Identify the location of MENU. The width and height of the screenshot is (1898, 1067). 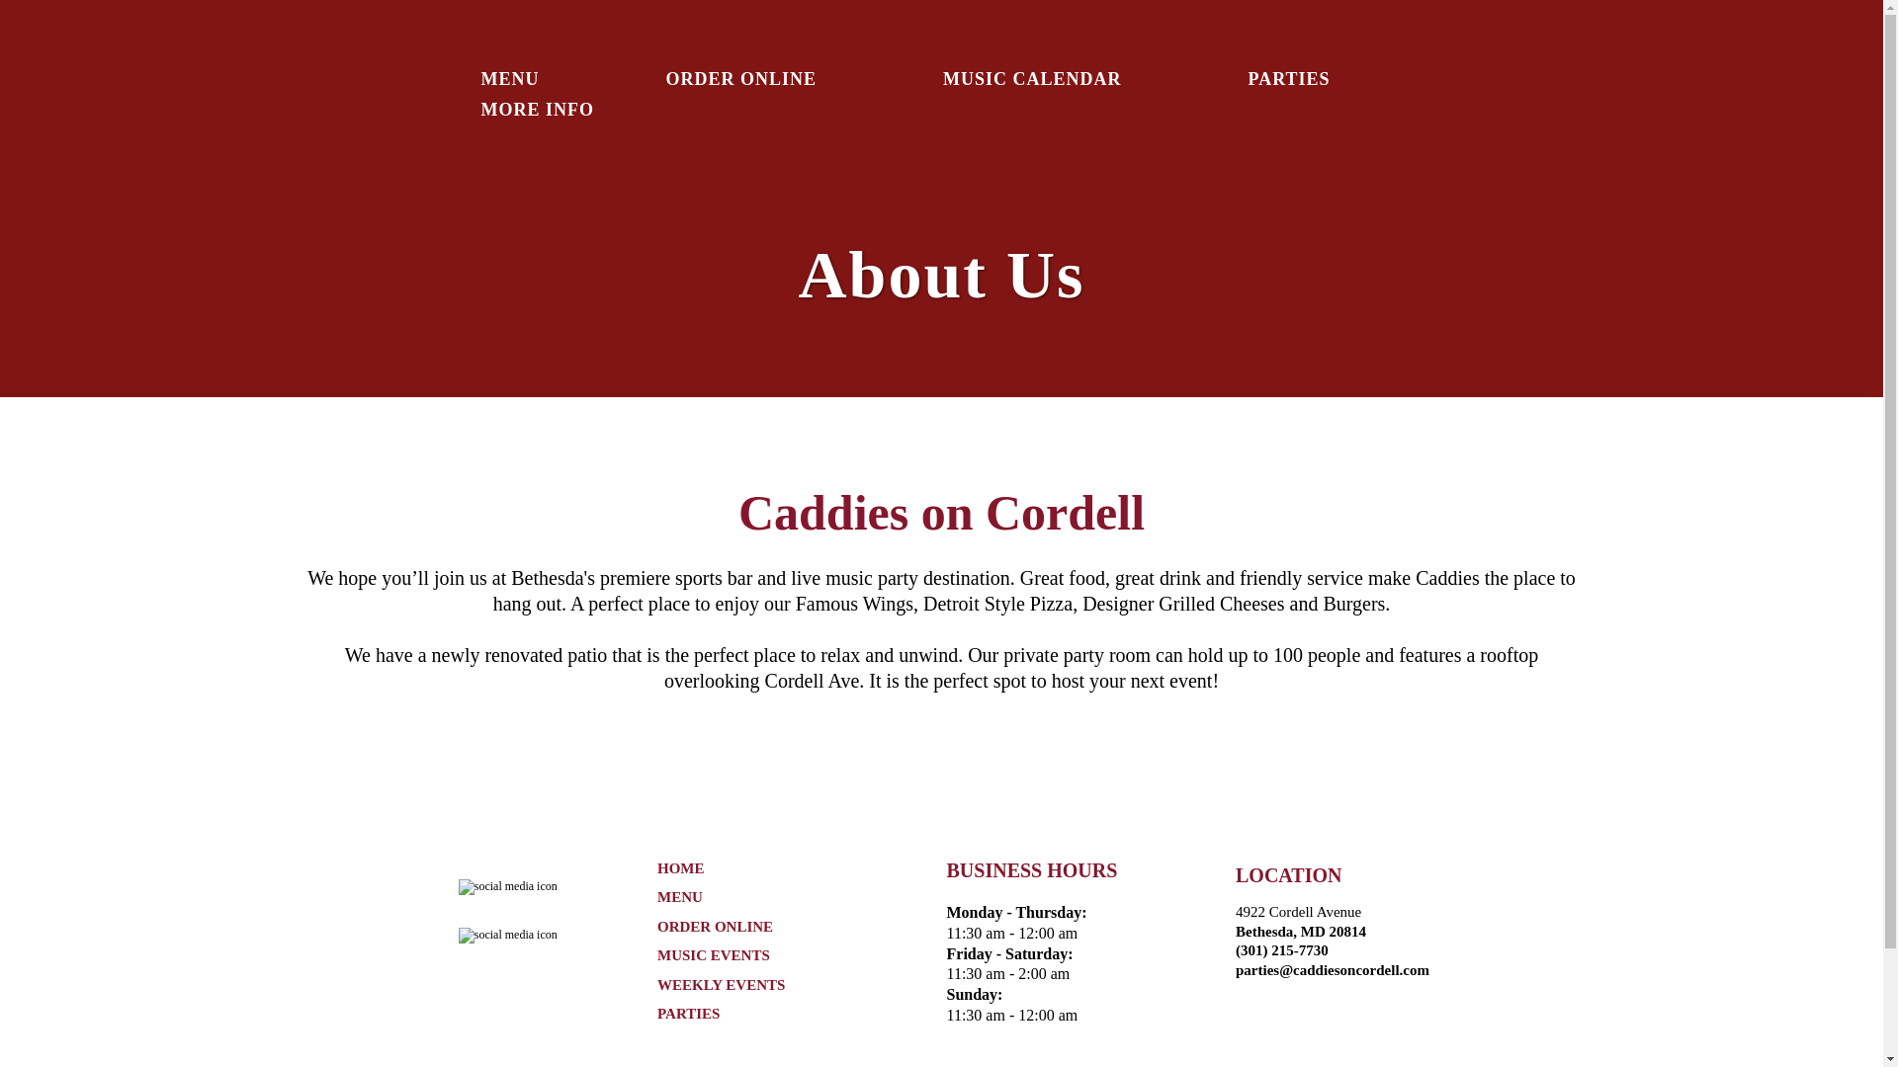
(509, 79).